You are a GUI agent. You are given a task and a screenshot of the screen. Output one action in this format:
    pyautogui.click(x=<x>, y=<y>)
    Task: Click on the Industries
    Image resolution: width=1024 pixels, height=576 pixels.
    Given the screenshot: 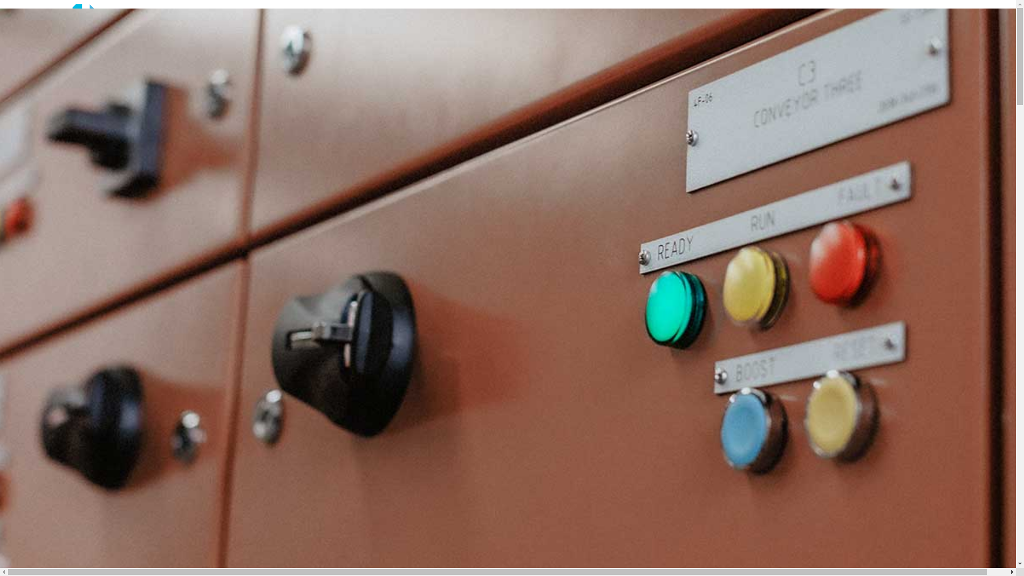 What is the action you would take?
    pyautogui.click(x=43, y=176)
    